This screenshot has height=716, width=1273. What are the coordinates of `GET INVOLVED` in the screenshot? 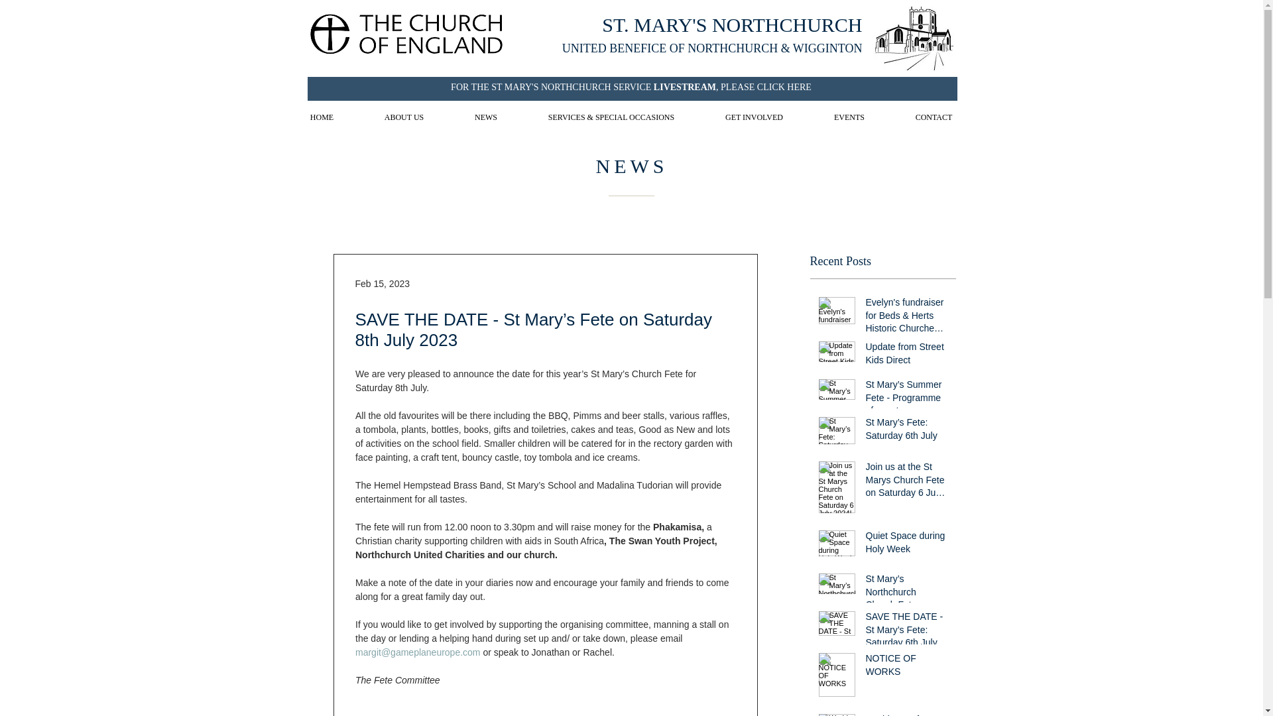 It's located at (755, 117).